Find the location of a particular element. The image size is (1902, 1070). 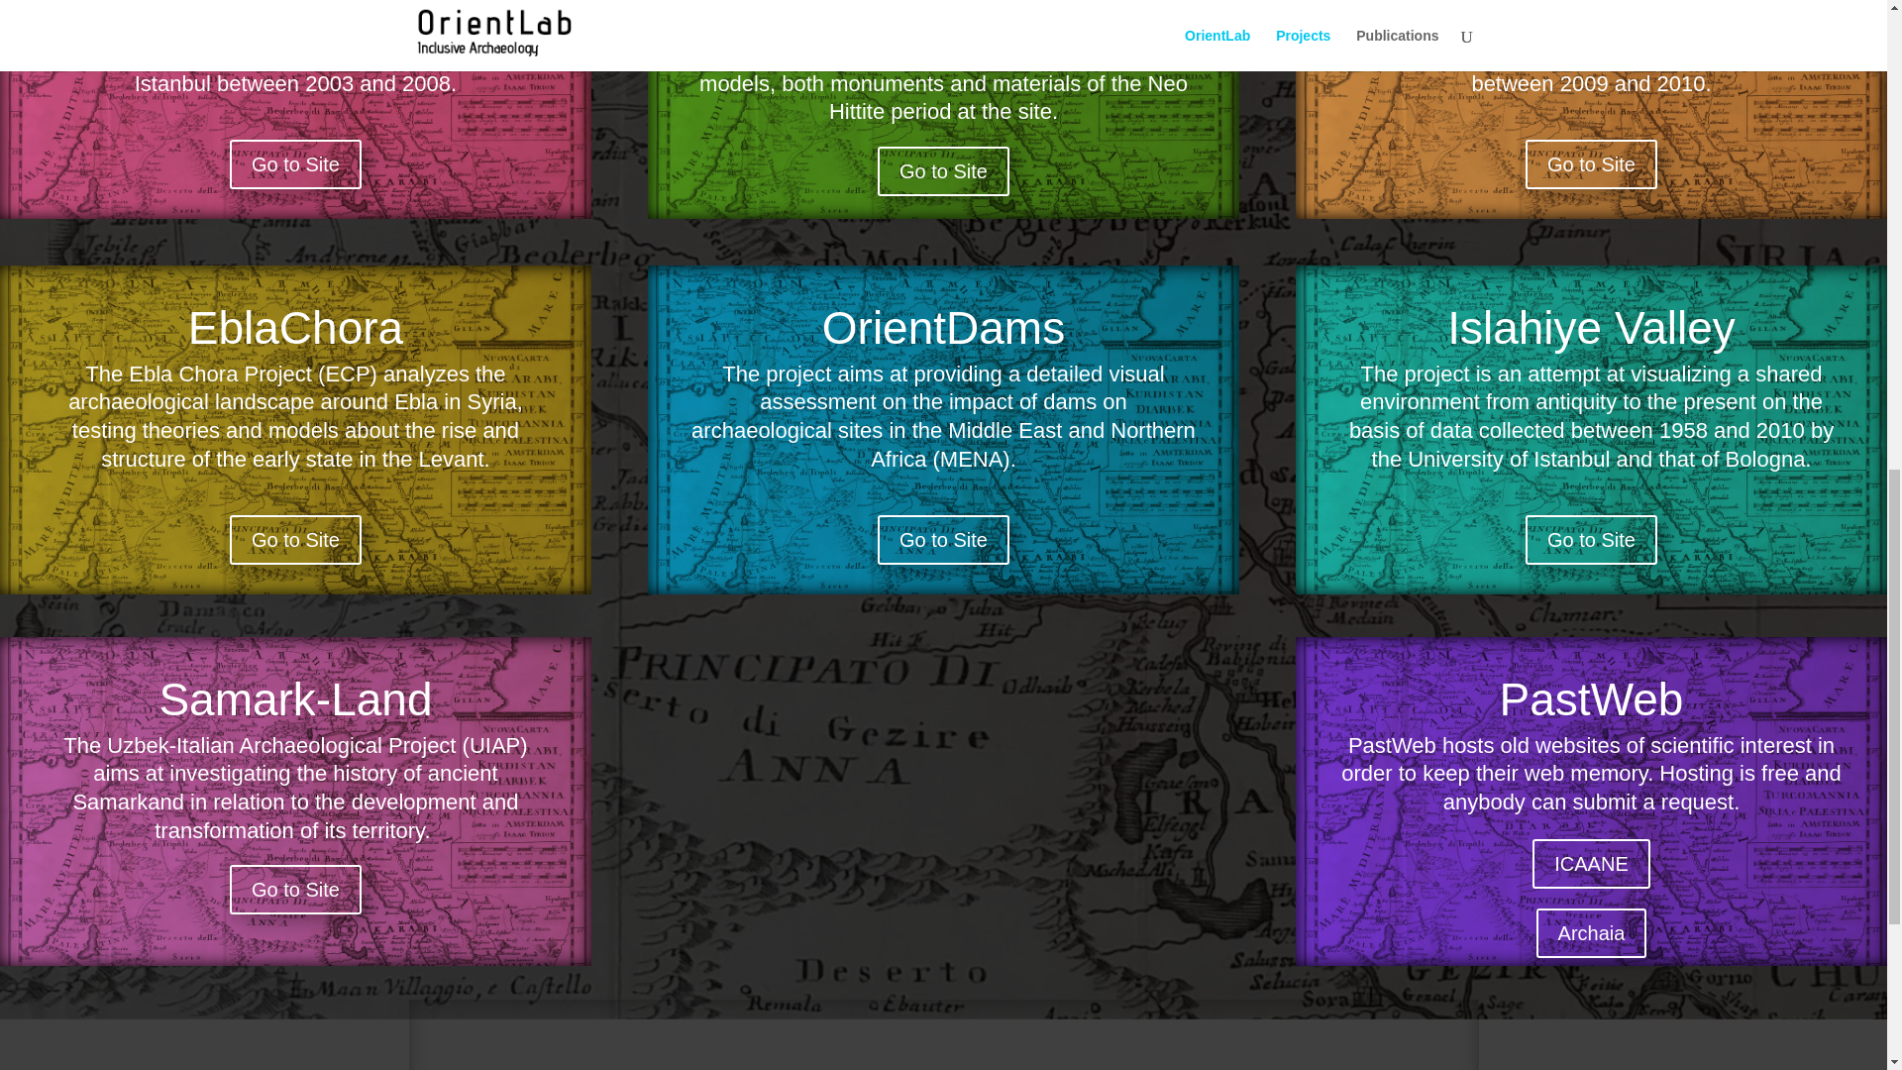

Go to Site is located at coordinates (1591, 539).